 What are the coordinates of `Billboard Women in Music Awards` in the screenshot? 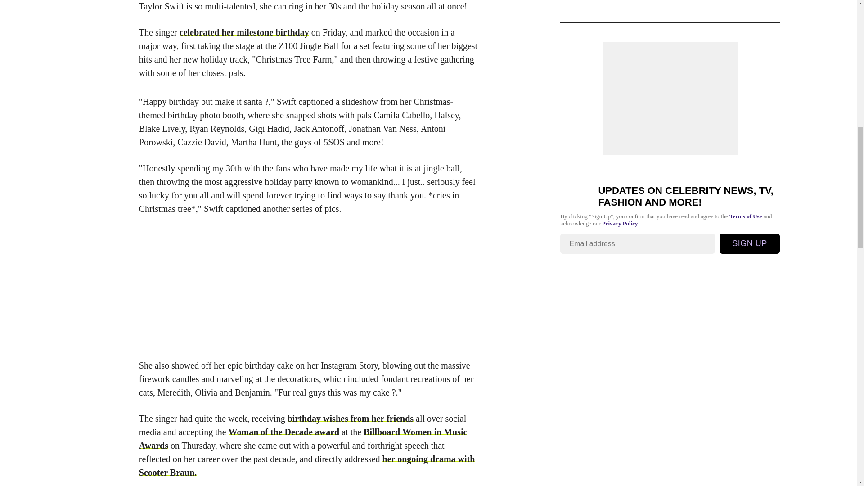 It's located at (303, 439).